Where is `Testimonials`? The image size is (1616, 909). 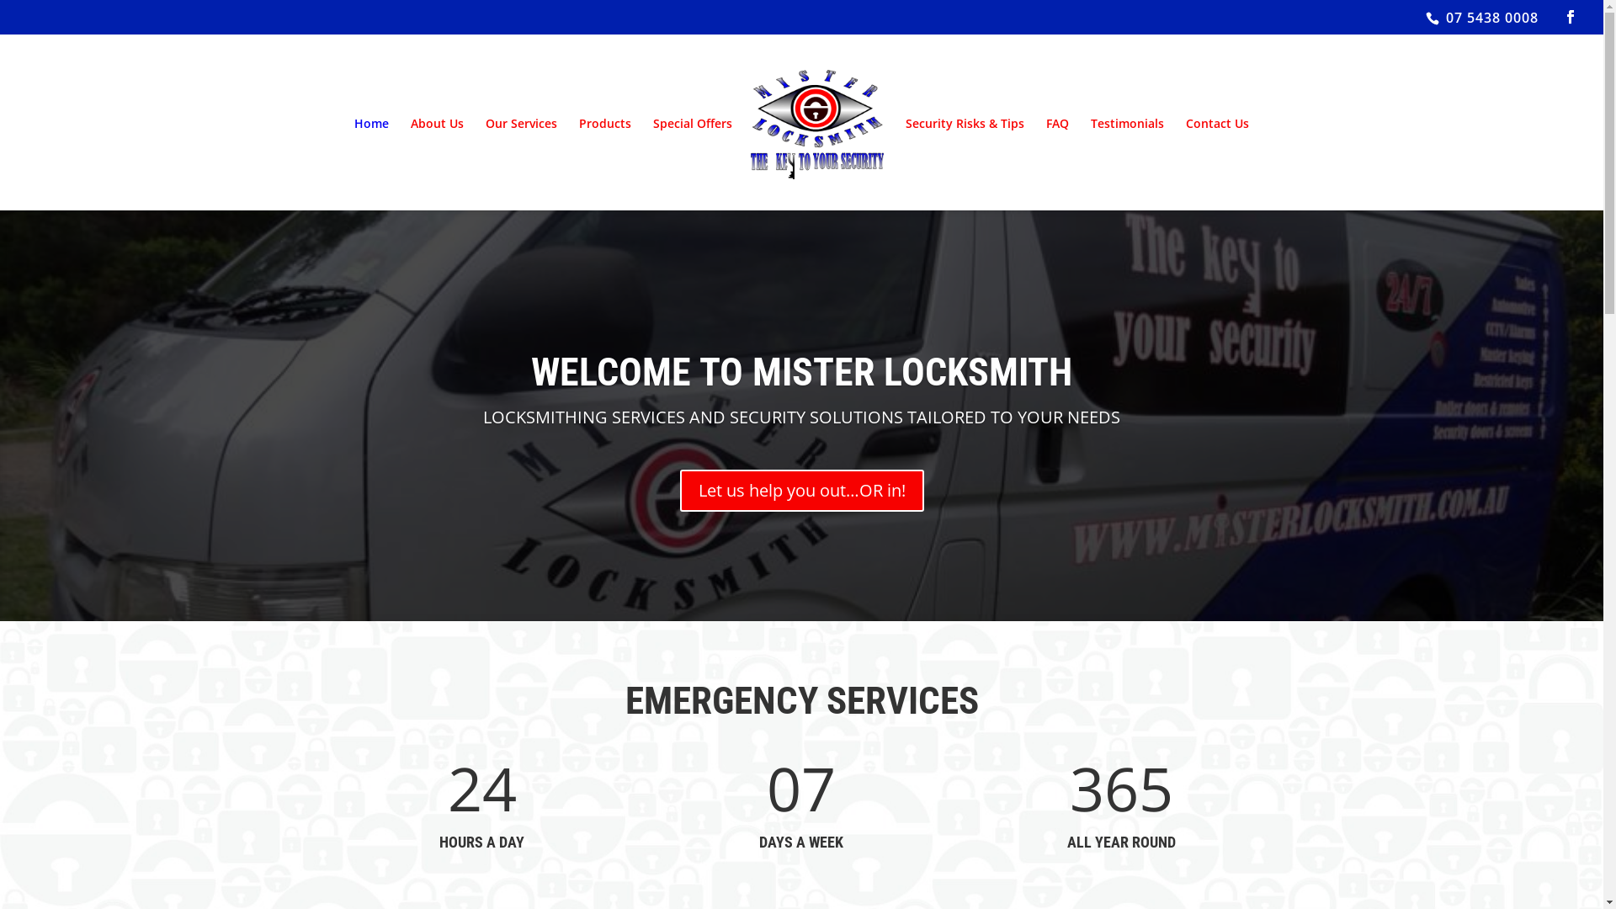
Testimonials is located at coordinates (1128, 128).